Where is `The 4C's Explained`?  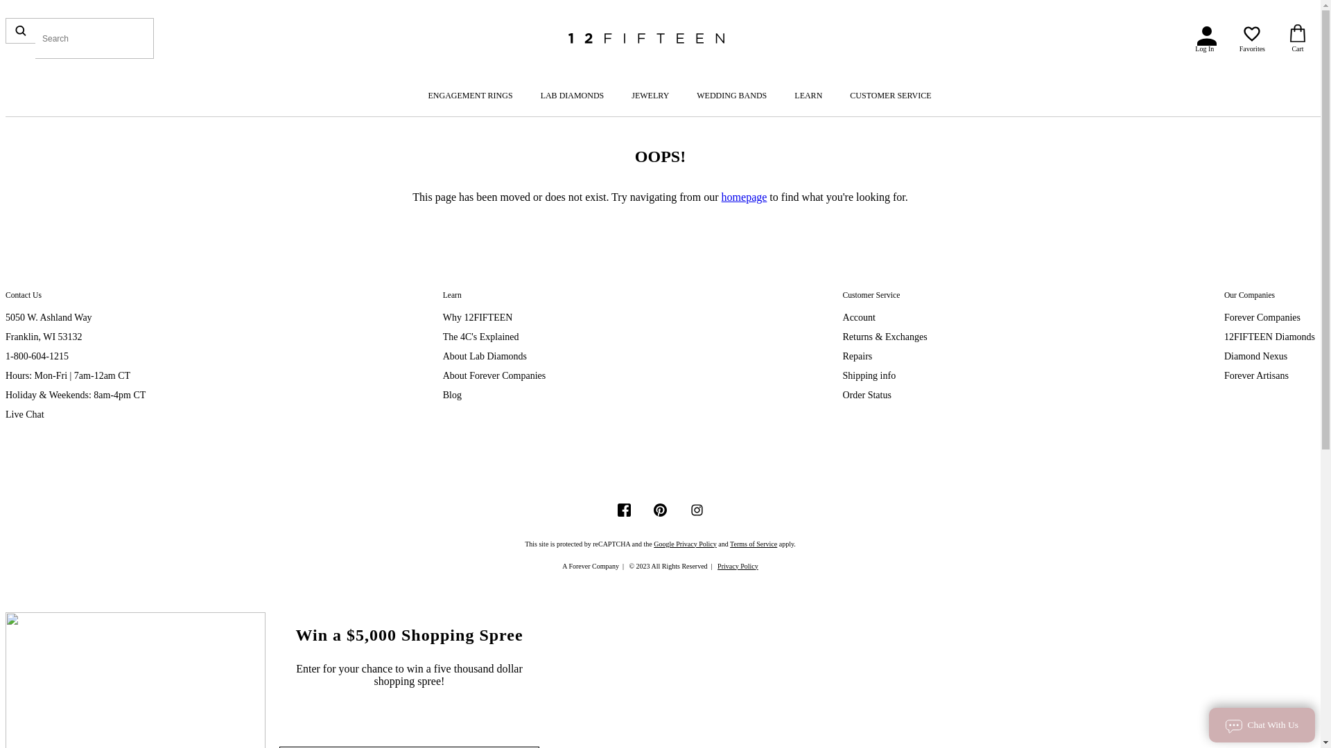 The 4C's Explained is located at coordinates (481, 337).